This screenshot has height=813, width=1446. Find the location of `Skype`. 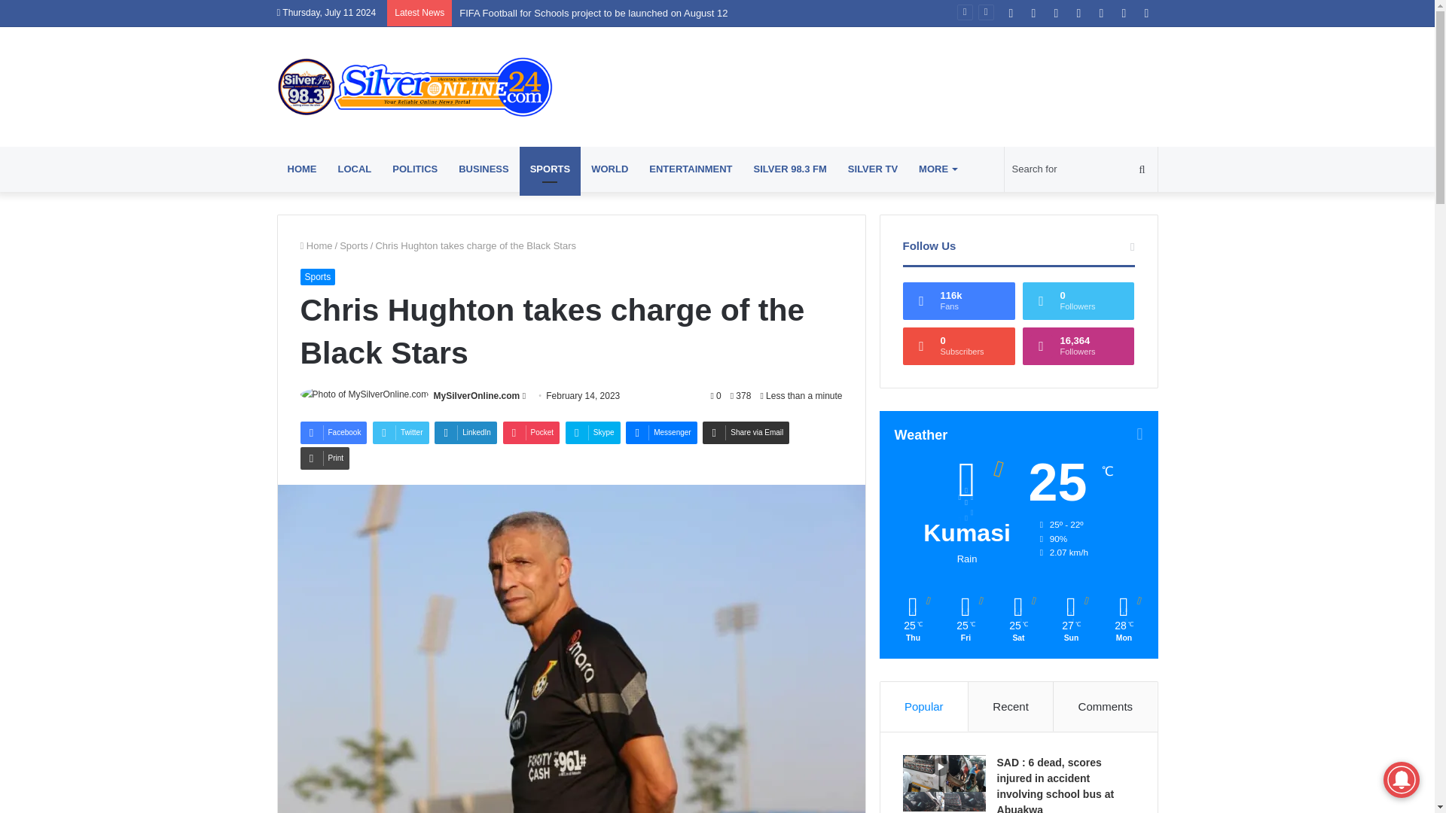

Skype is located at coordinates (592, 432).